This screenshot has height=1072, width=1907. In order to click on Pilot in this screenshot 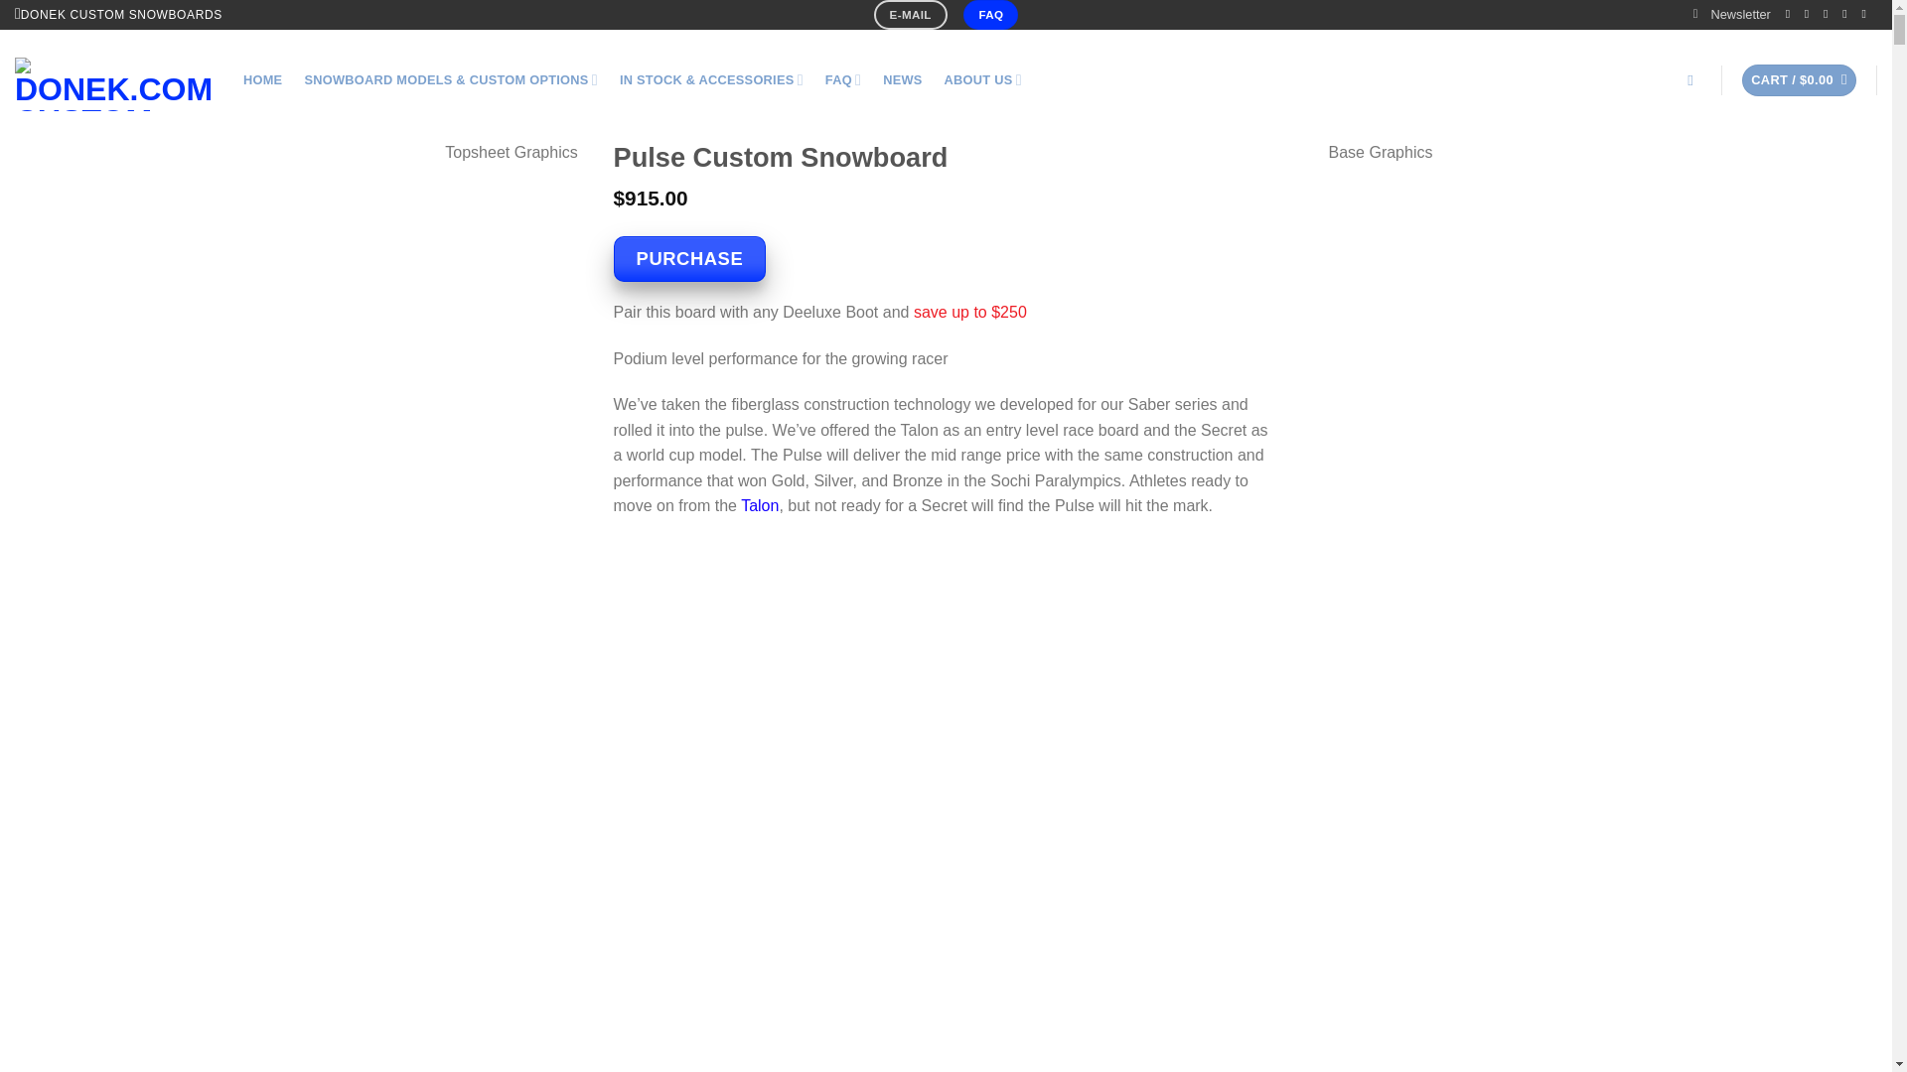, I will do `click(759, 506)`.